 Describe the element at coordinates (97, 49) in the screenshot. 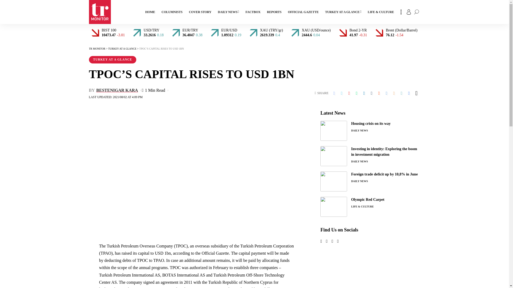

I see `Go to TR MONITOR.` at that location.